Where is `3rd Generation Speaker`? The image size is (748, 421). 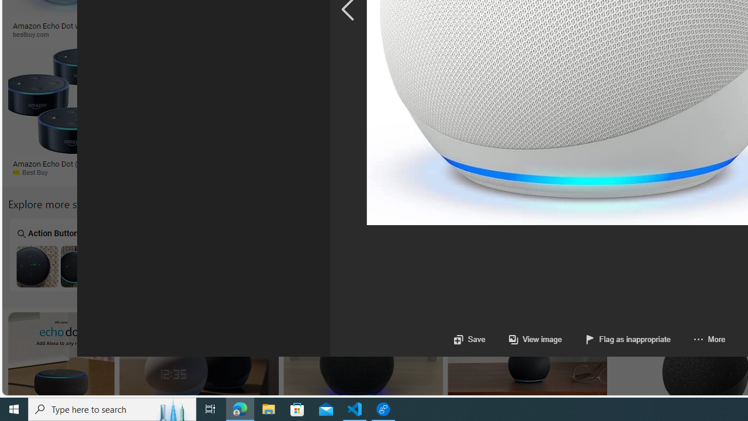 3rd Generation Speaker is located at coordinates (691, 255).